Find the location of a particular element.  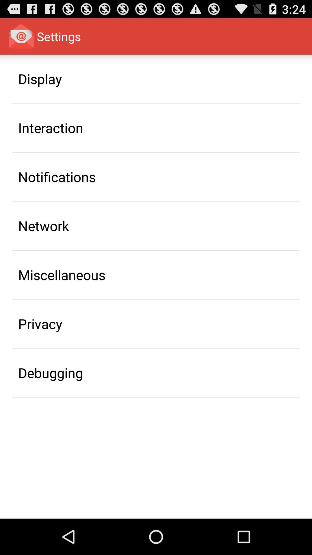

choose icon below the privacy item is located at coordinates (51, 373).